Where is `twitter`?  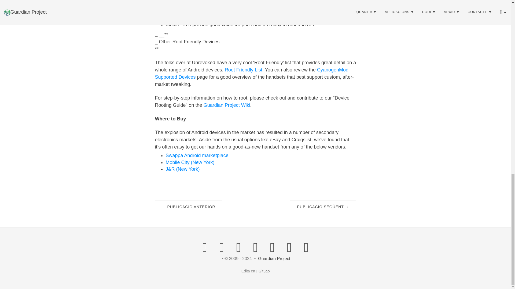 twitter is located at coordinates (238, 247).